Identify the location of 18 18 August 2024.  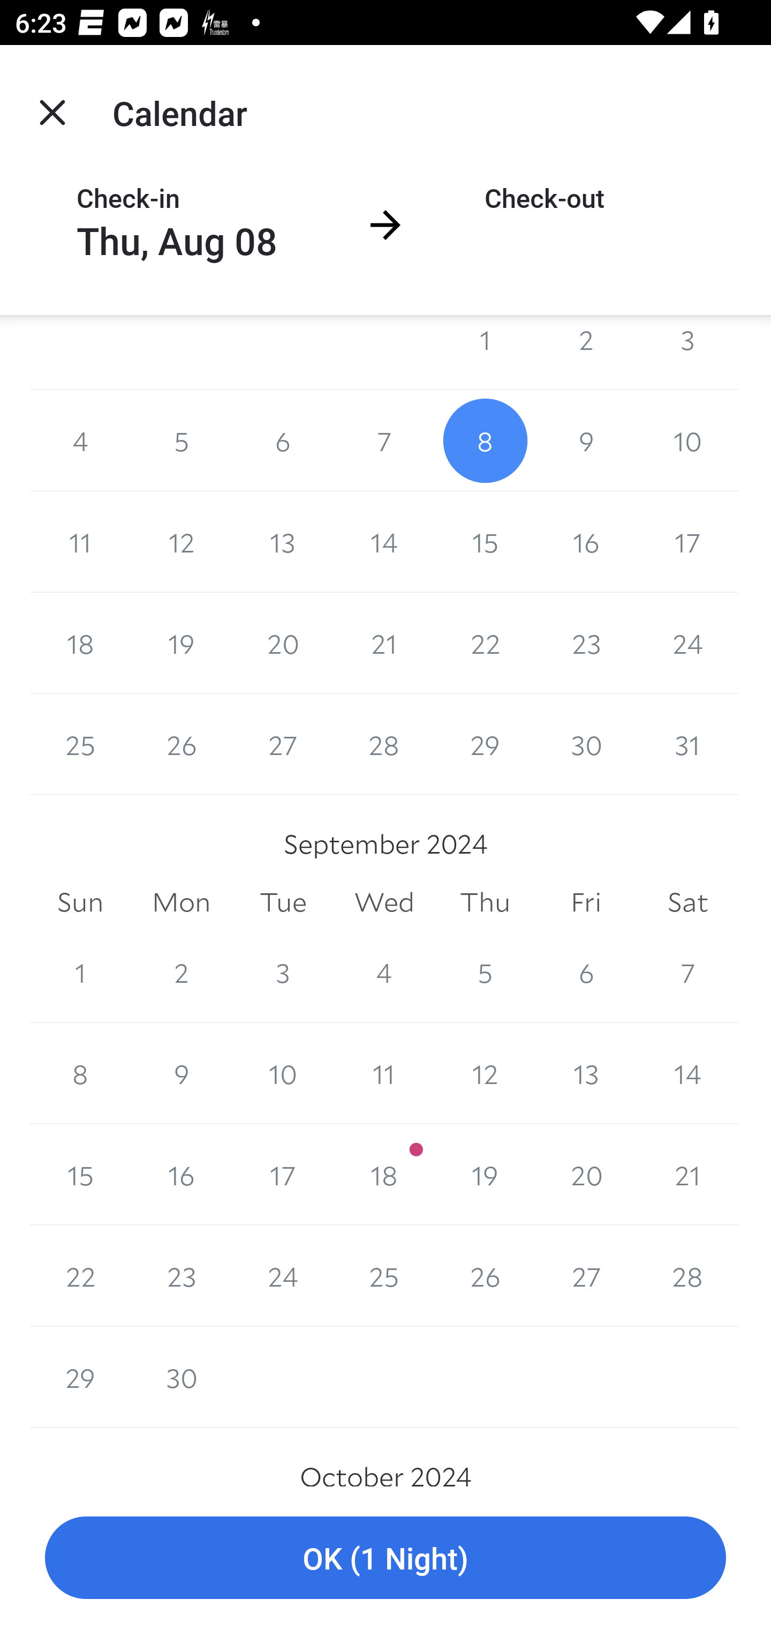
(80, 643).